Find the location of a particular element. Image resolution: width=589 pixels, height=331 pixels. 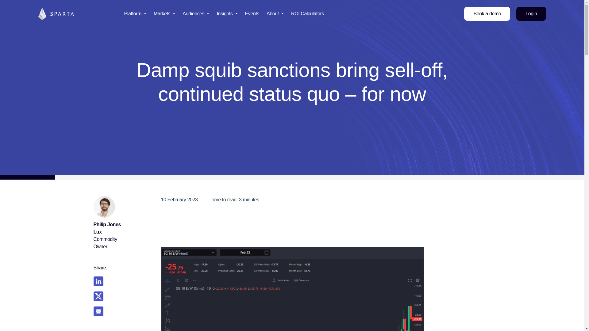

Audiences is located at coordinates (196, 13).